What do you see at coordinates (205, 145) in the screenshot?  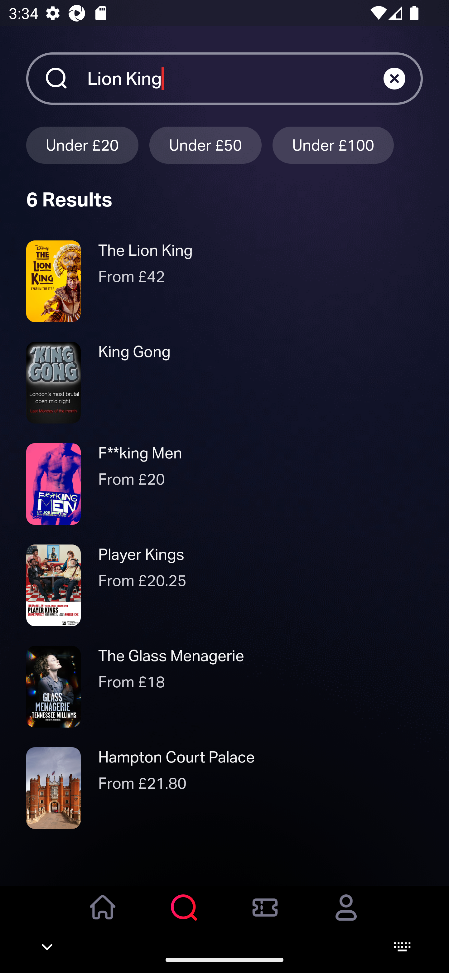 I see `Under £50` at bounding box center [205, 145].